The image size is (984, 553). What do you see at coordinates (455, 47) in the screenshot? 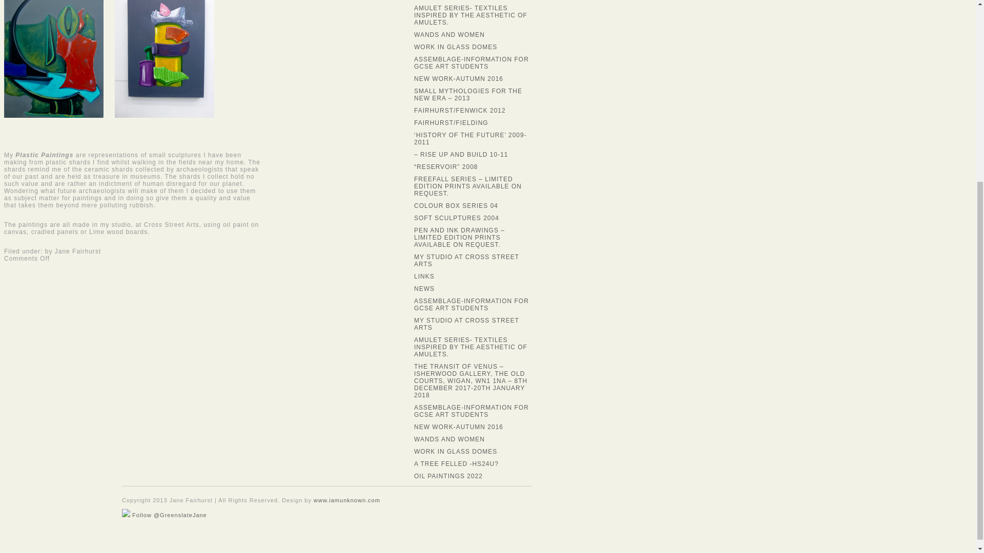
I see `WORK IN GLASS DOMES` at bounding box center [455, 47].